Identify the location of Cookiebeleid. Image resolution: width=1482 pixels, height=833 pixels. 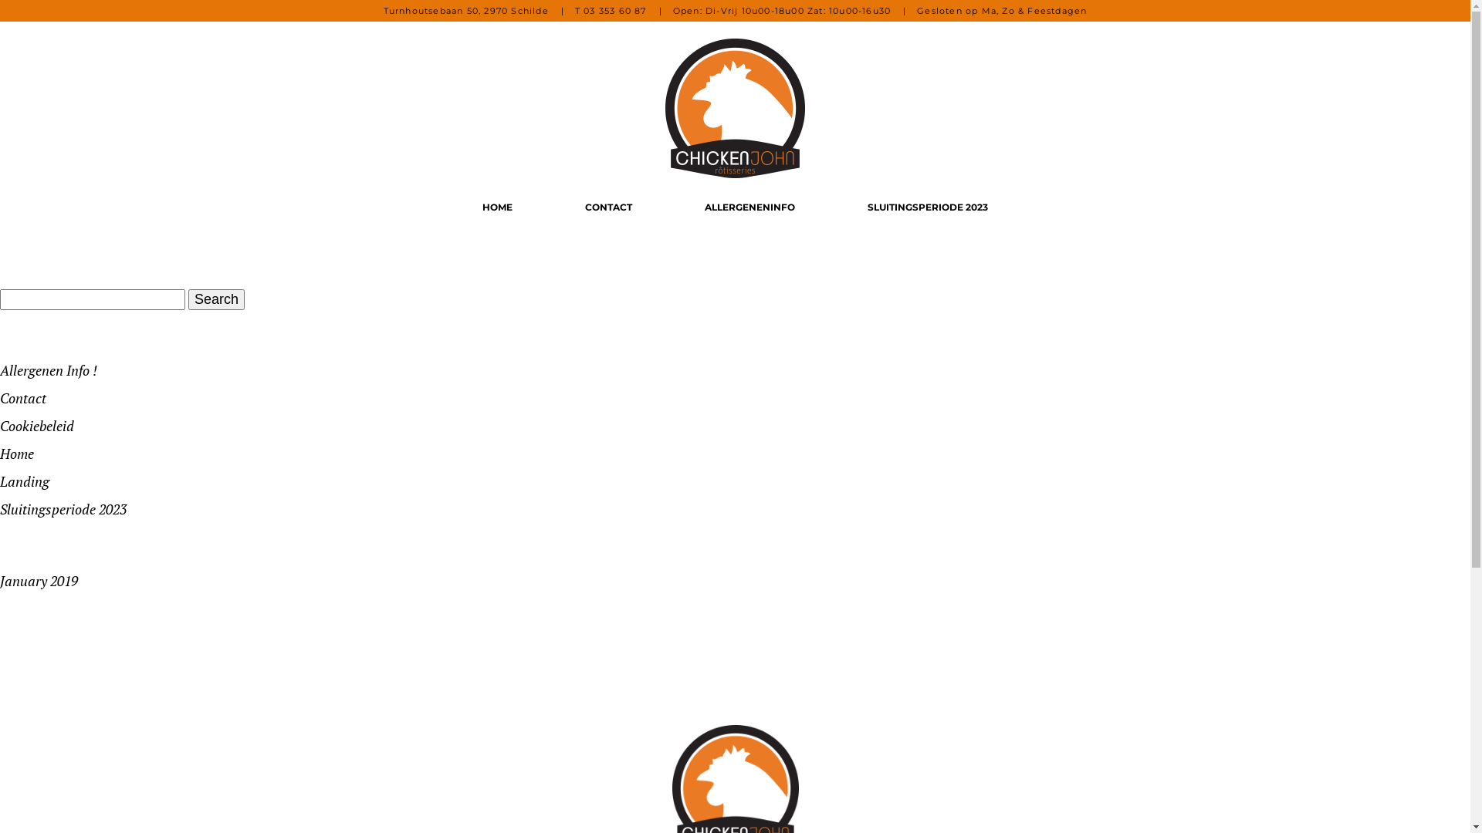
(37, 426).